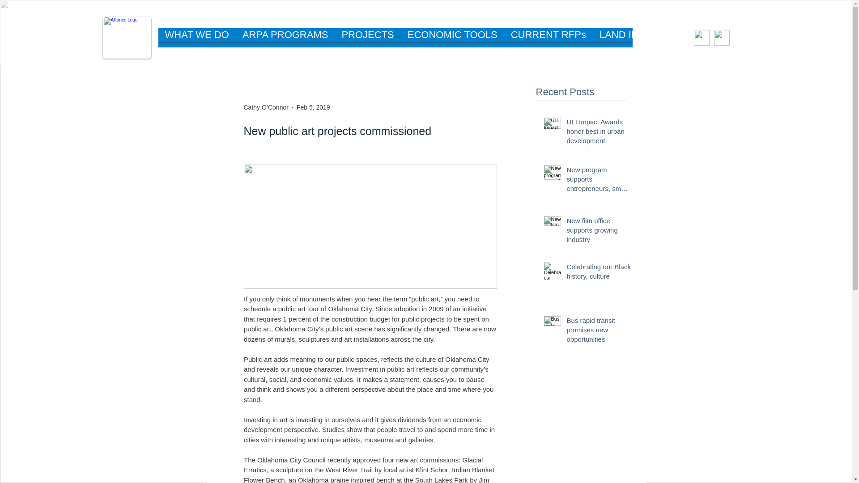 The width and height of the screenshot is (859, 483). What do you see at coordinates (549, 40) in the screenshot?
I see `CURRENT RFPs` at bounding box center [549, 40].